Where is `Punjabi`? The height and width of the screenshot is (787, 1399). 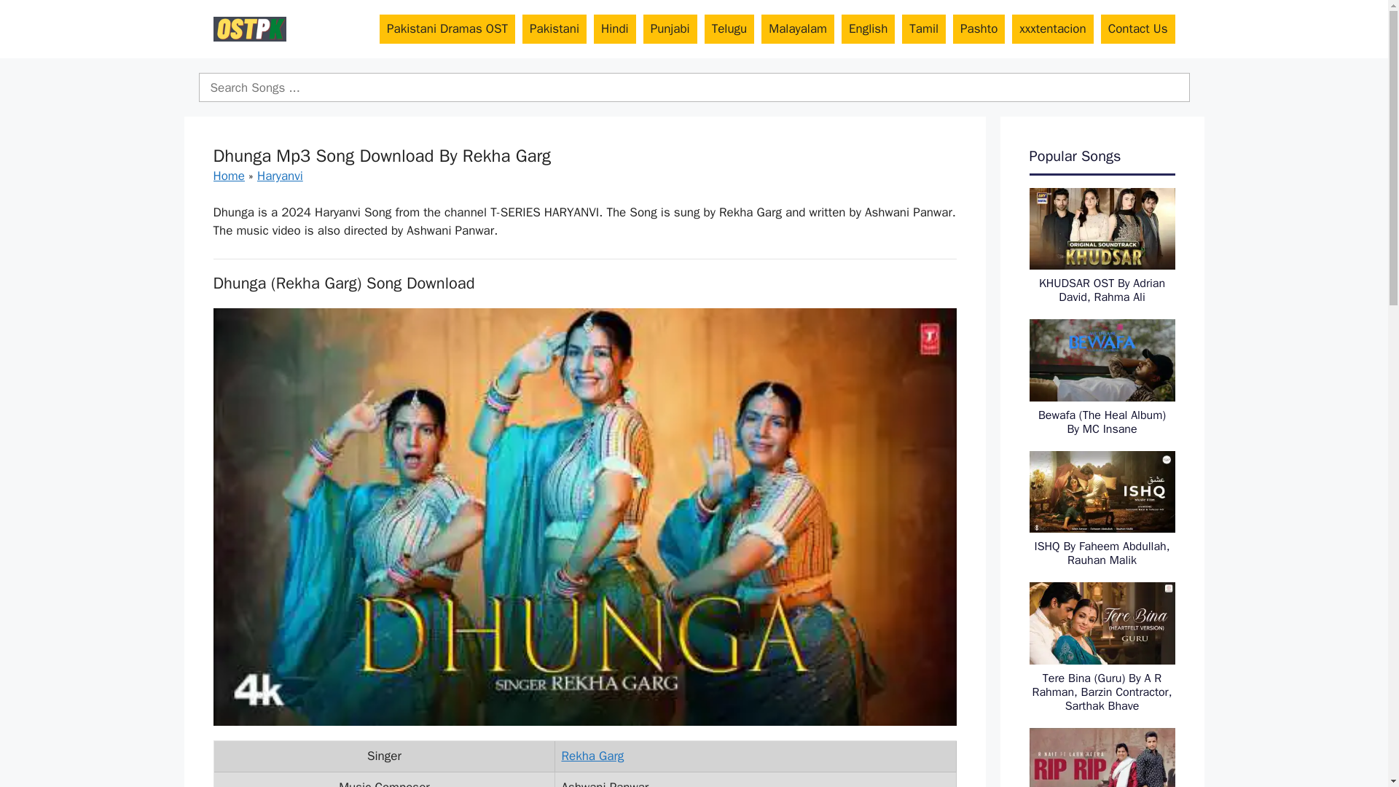
Punjabi is located at coordinates (670, 29).